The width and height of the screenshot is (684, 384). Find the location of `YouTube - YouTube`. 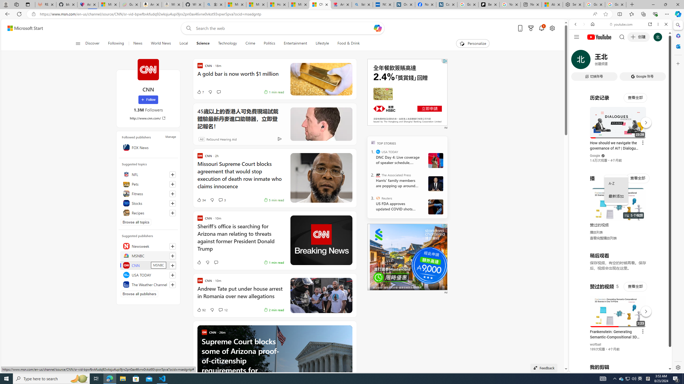

YouTube - YouTube is located at coordinates (618, 263).